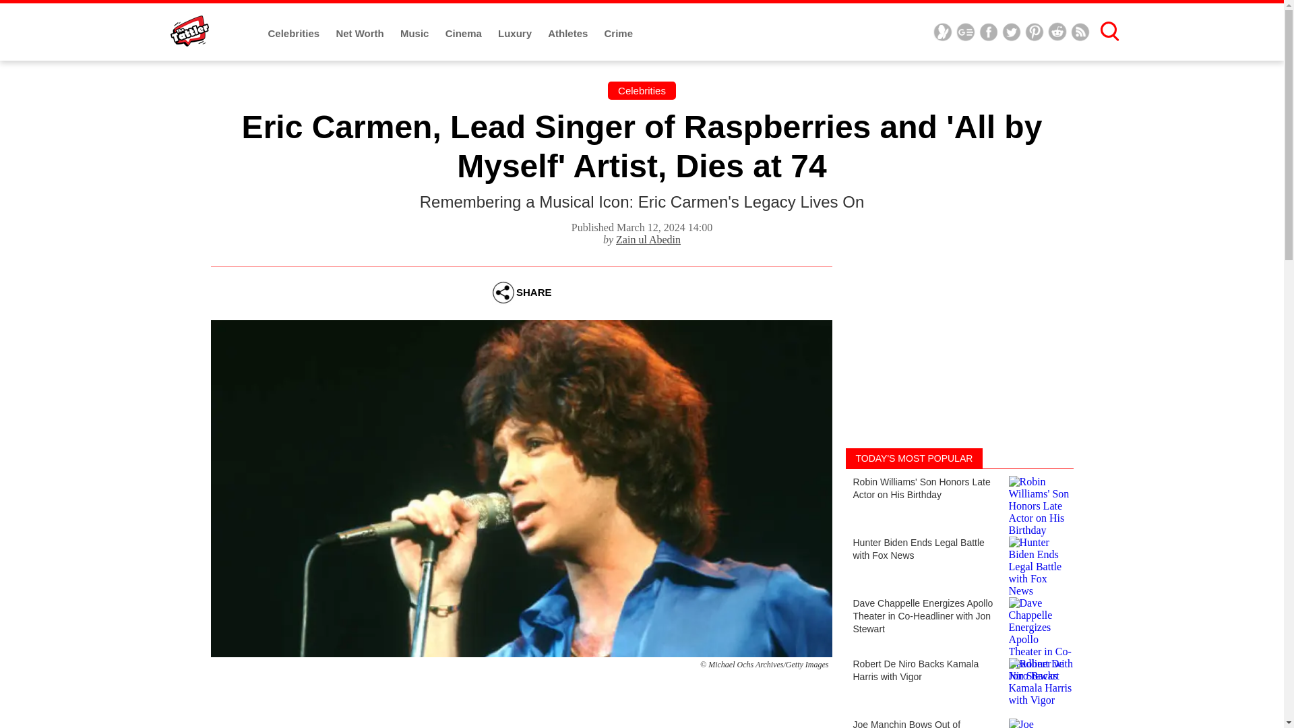  Describe the element at coordinates (619, 34) in the screenshot. I see `Crime` at that location.